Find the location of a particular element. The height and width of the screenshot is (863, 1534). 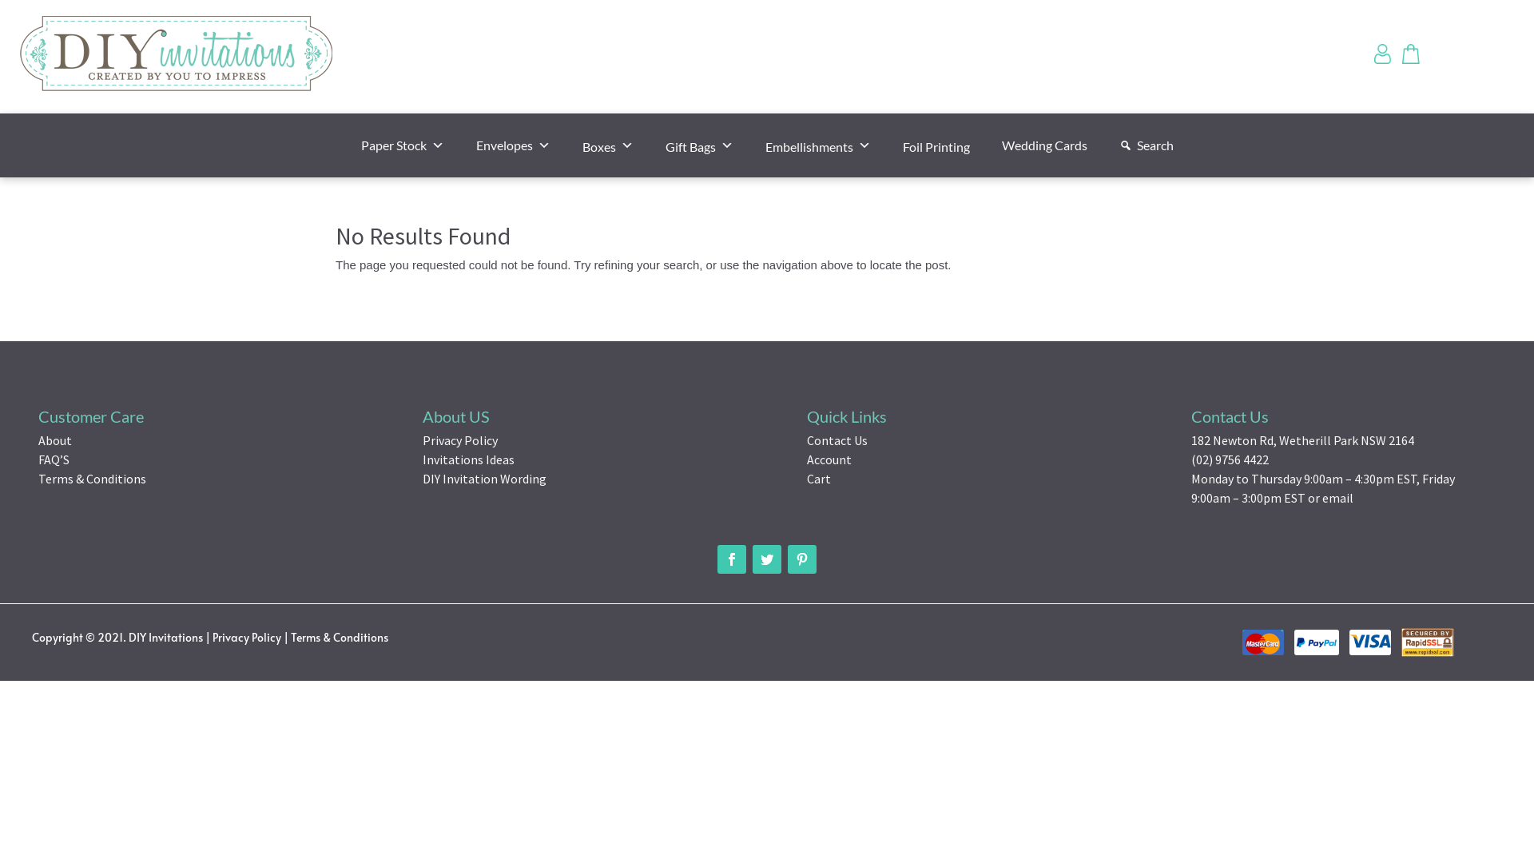

Foil Printing is located at coordinates (936, 145).